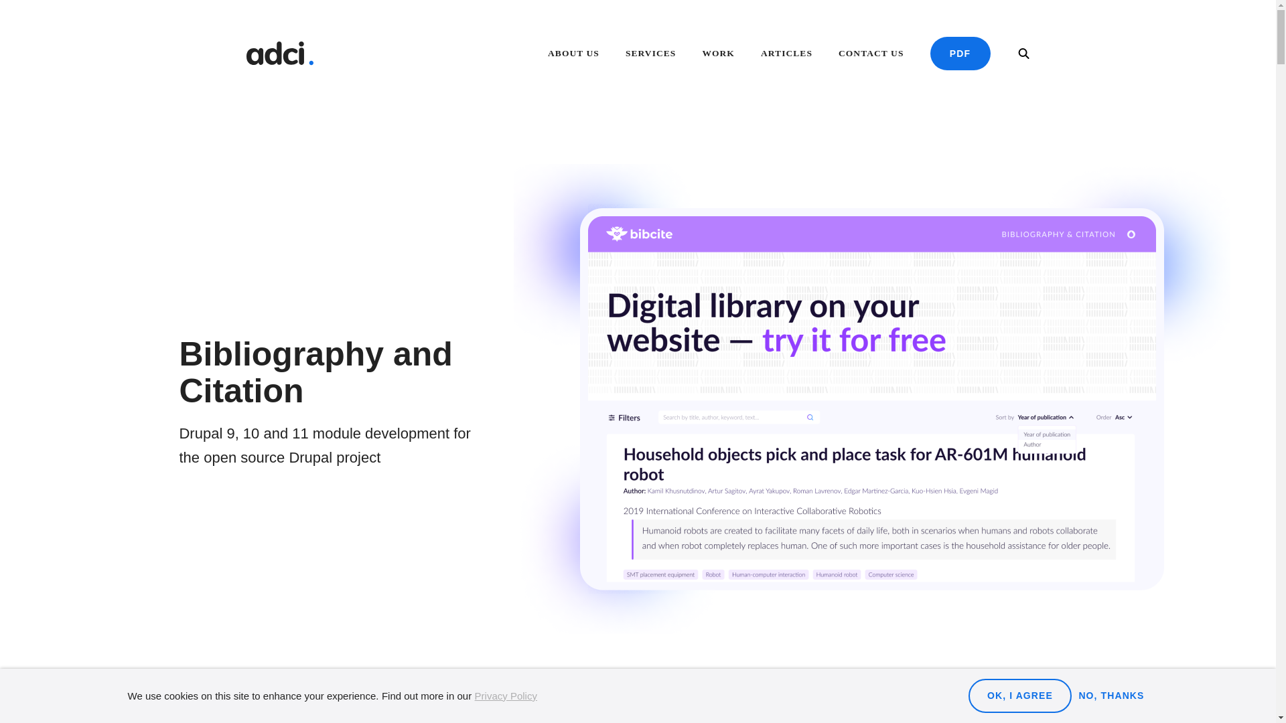  I want to click on PDF, so click(960, 54).